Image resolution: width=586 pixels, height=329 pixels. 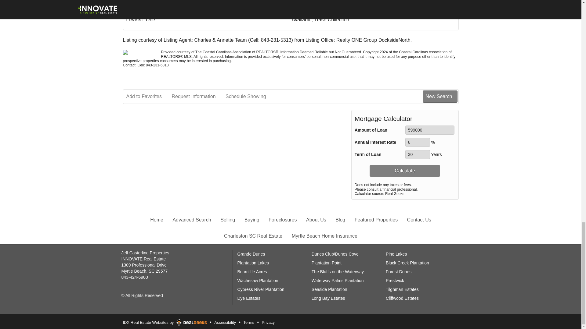 What do you see at coordinates (430, 130) in the screenshot?
I see `599000` at bounding box center [430, 130].